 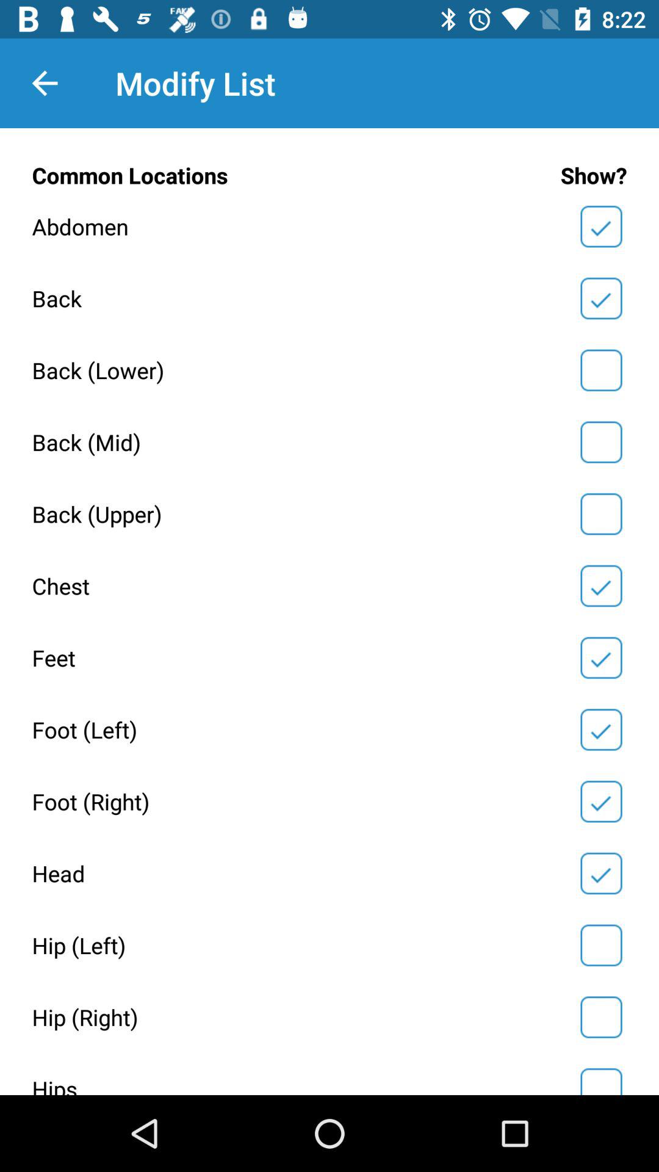 What do you see at coordinates (601, 874) in the screenshot?
I see `toggle head option` at bounding box center [601, 874].